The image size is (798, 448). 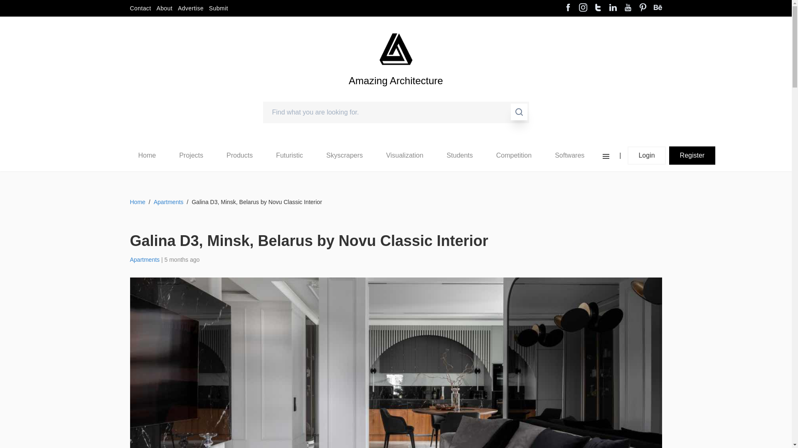 I want to click on Projects, so click(x=191, y=156).